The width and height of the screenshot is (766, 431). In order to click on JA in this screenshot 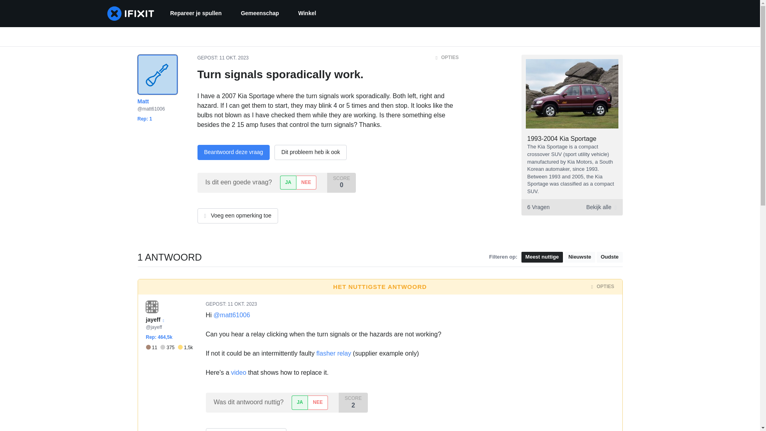, I will do `click(288, 182)`.